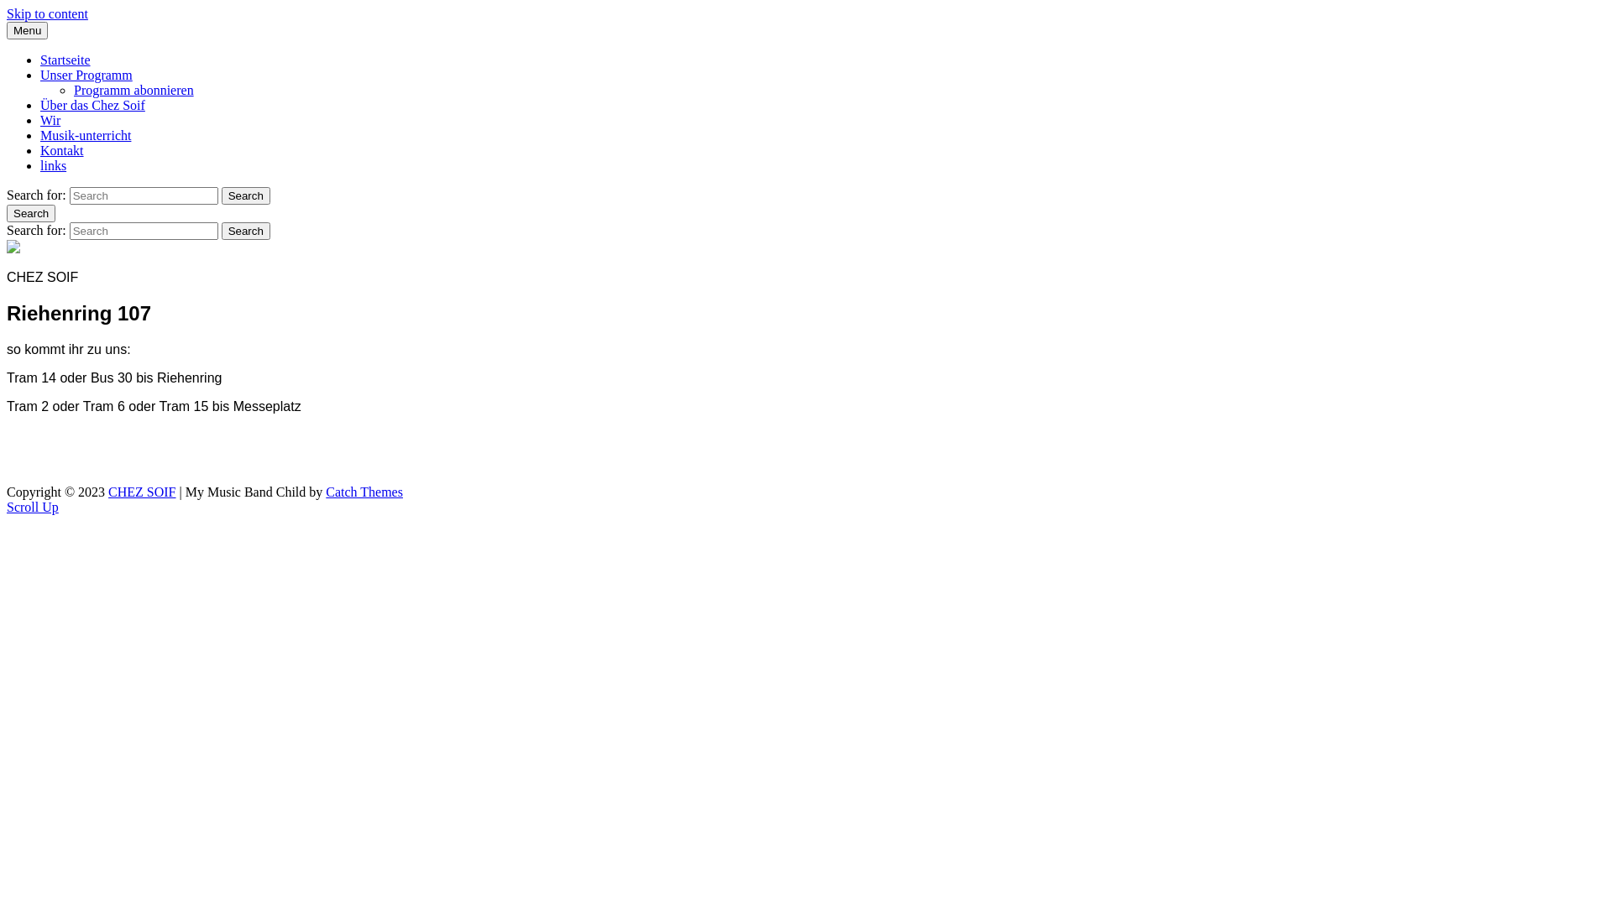 The image size is (1612, 906). Describe the element at coordinates (86, 136) in the screenshot. I see `Musik-unterricht` at that location.